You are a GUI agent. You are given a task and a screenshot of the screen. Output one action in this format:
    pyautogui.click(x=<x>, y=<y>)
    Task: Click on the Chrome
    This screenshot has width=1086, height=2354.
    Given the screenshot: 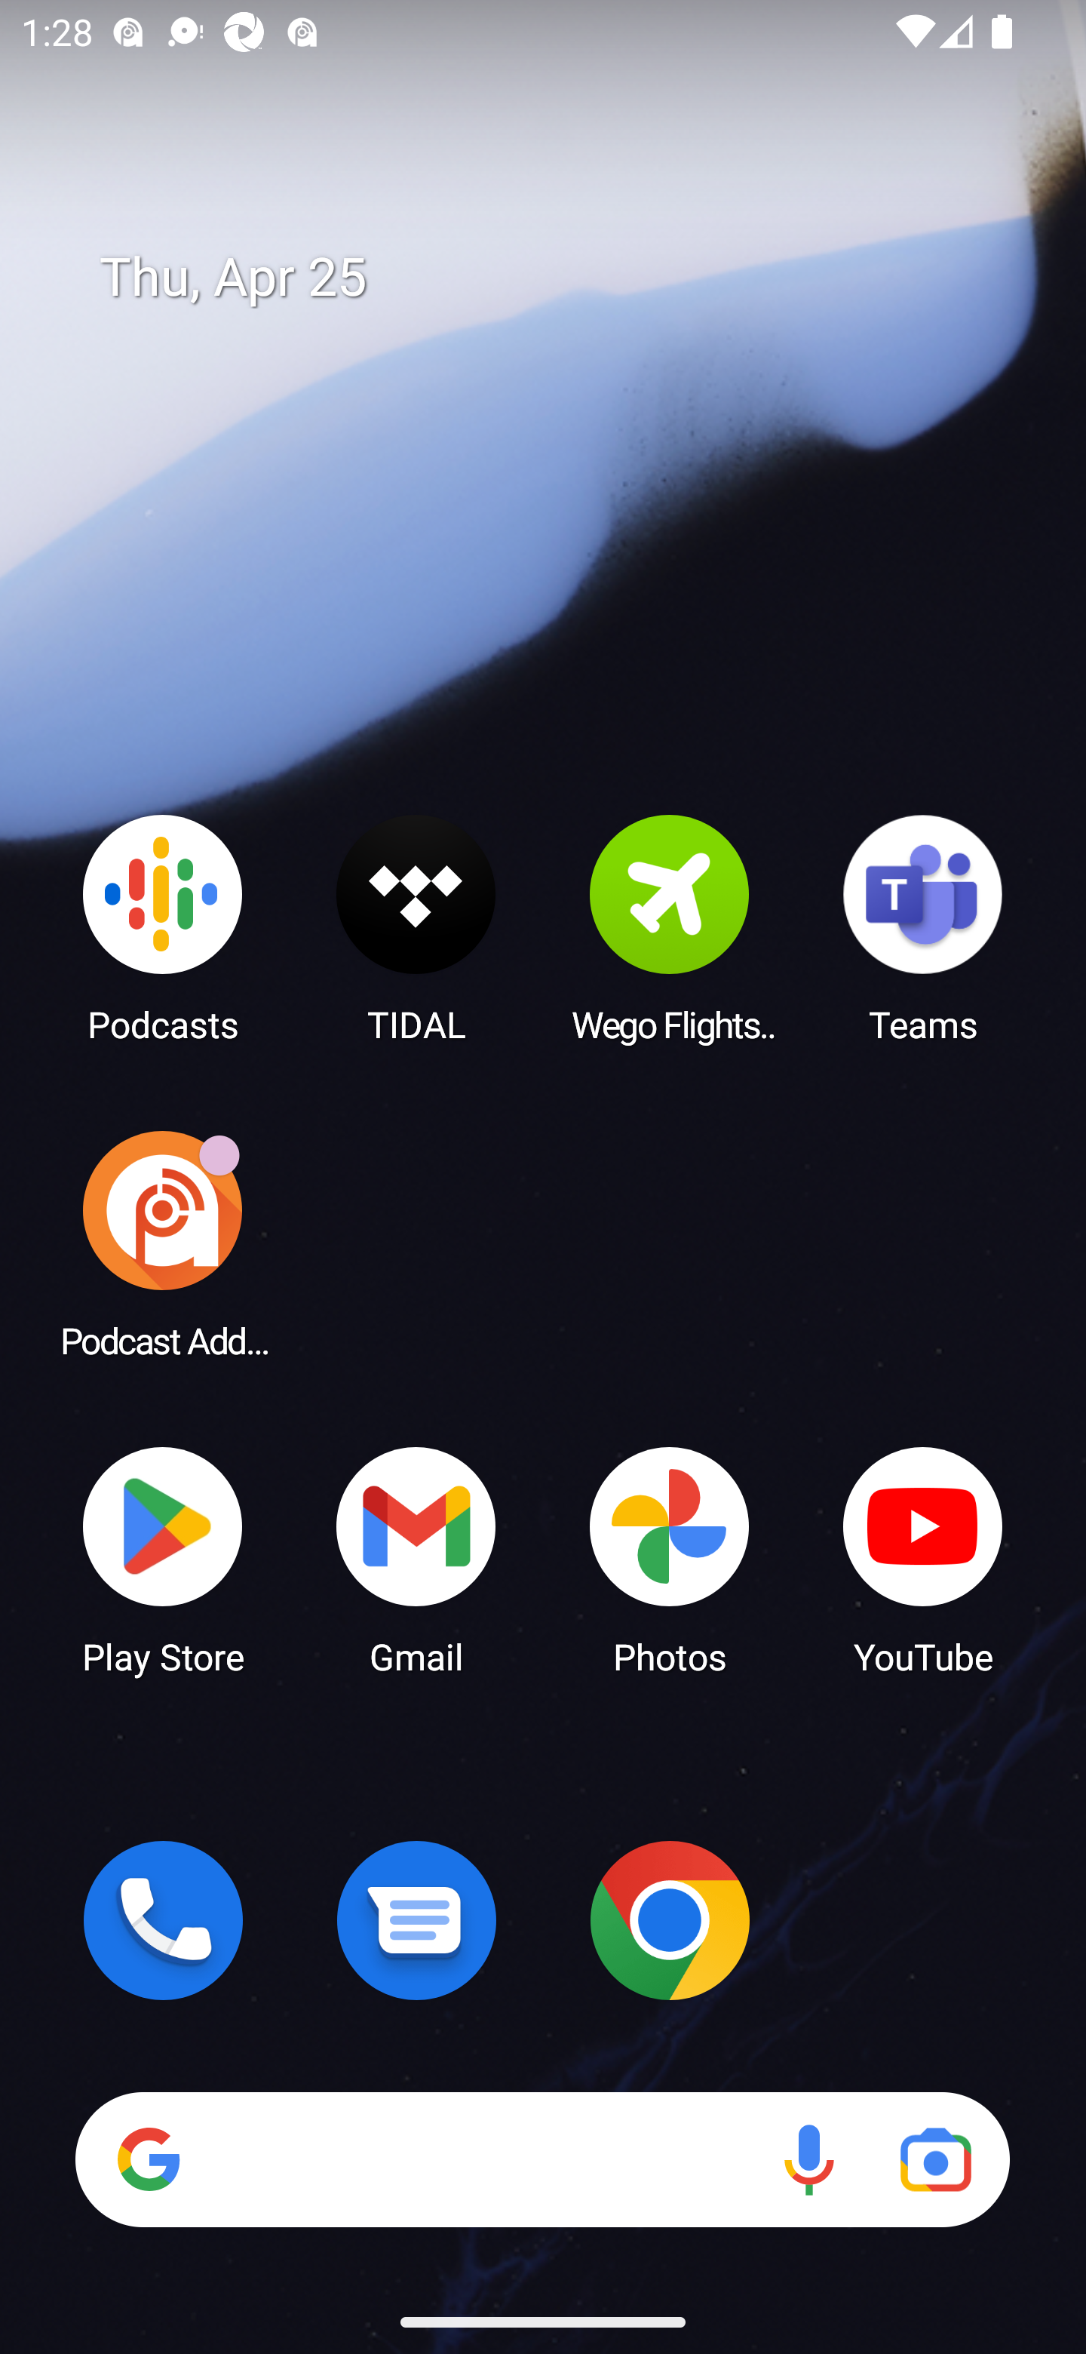 What is the action you would take?
    pyautogui.click(x=670, y=1920)
    